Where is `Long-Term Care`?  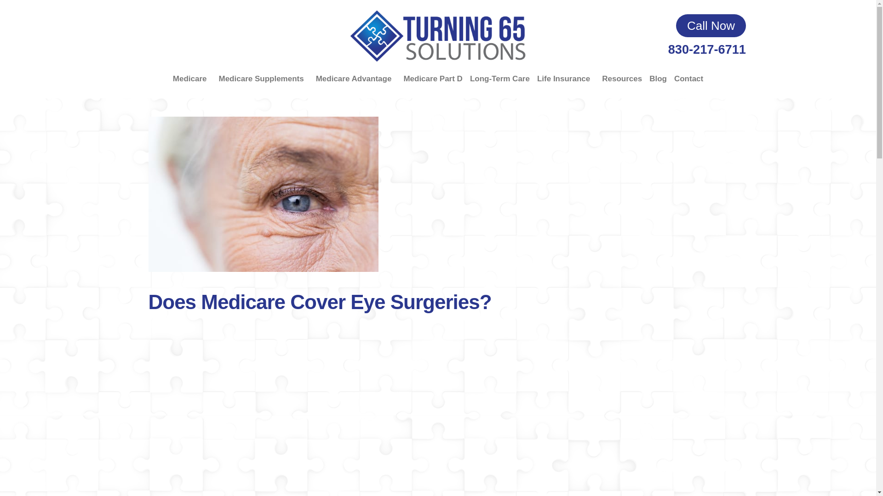
Long-Term Care is located at coordinates (499, 79).